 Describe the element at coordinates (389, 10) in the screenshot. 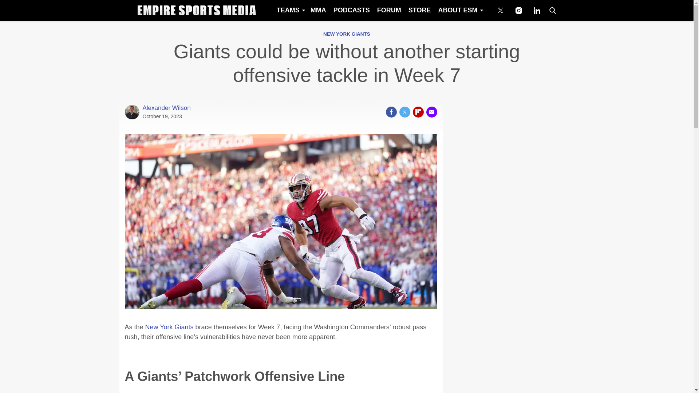

I see `FORUM` at that location.